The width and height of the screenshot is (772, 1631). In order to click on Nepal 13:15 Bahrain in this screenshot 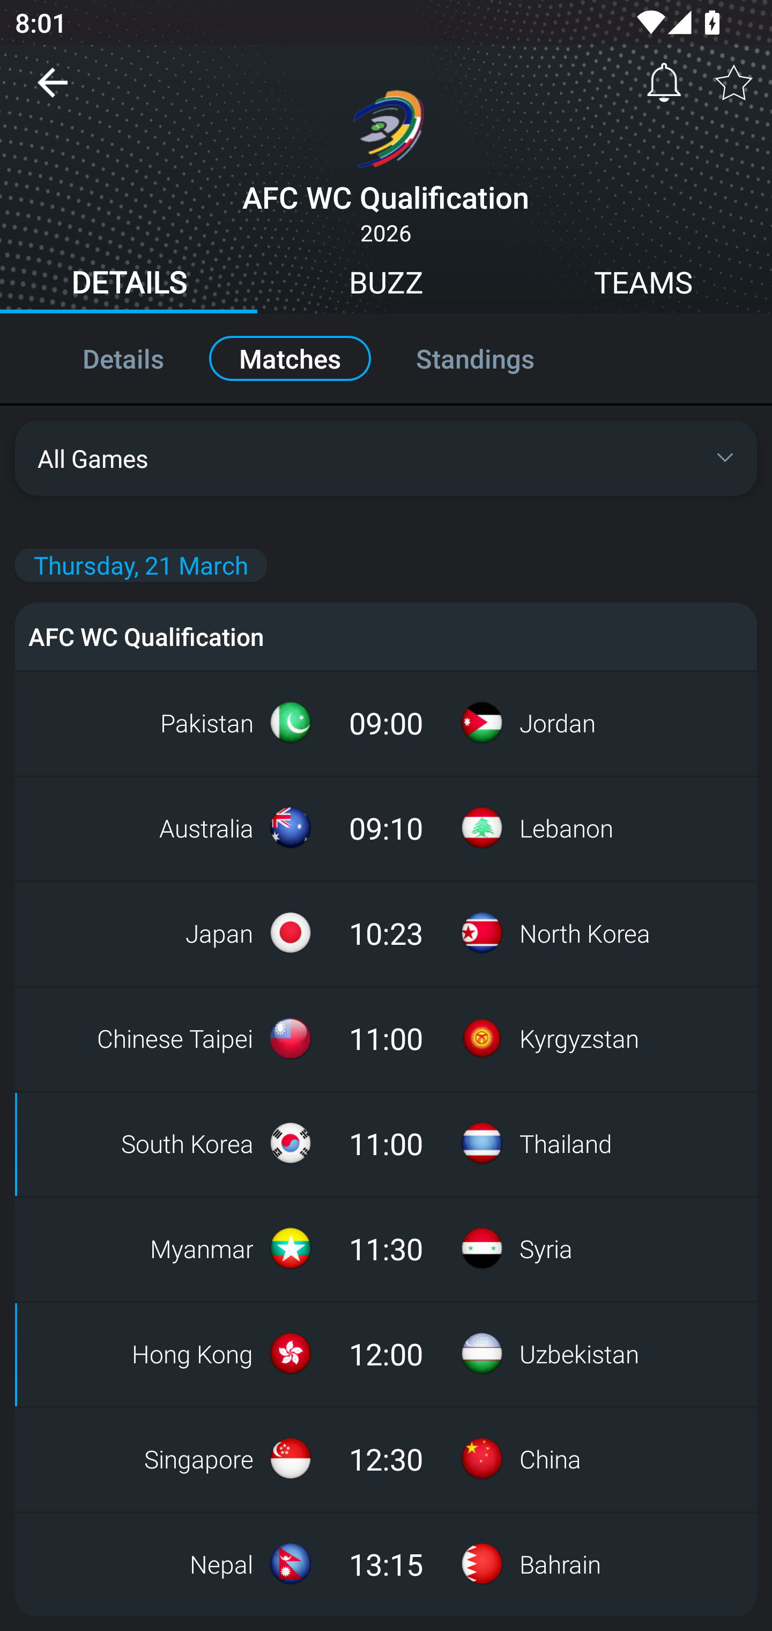, I will do `click(386, 1564)`.